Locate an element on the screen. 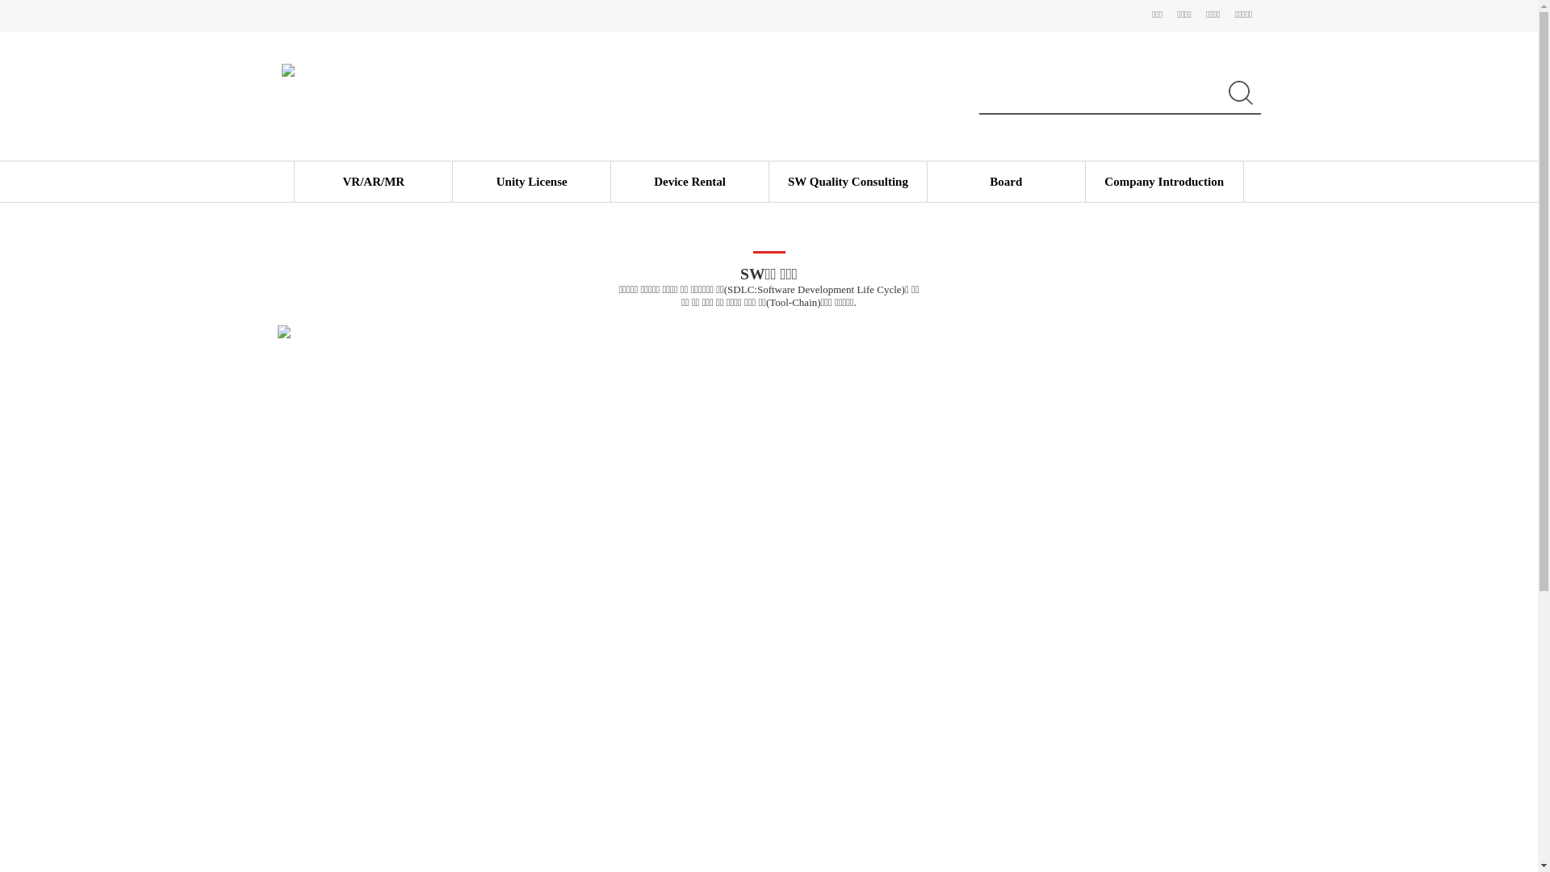 This screenshot has width=1550, height=872. Device Rental is located at coordinates (689, 182).